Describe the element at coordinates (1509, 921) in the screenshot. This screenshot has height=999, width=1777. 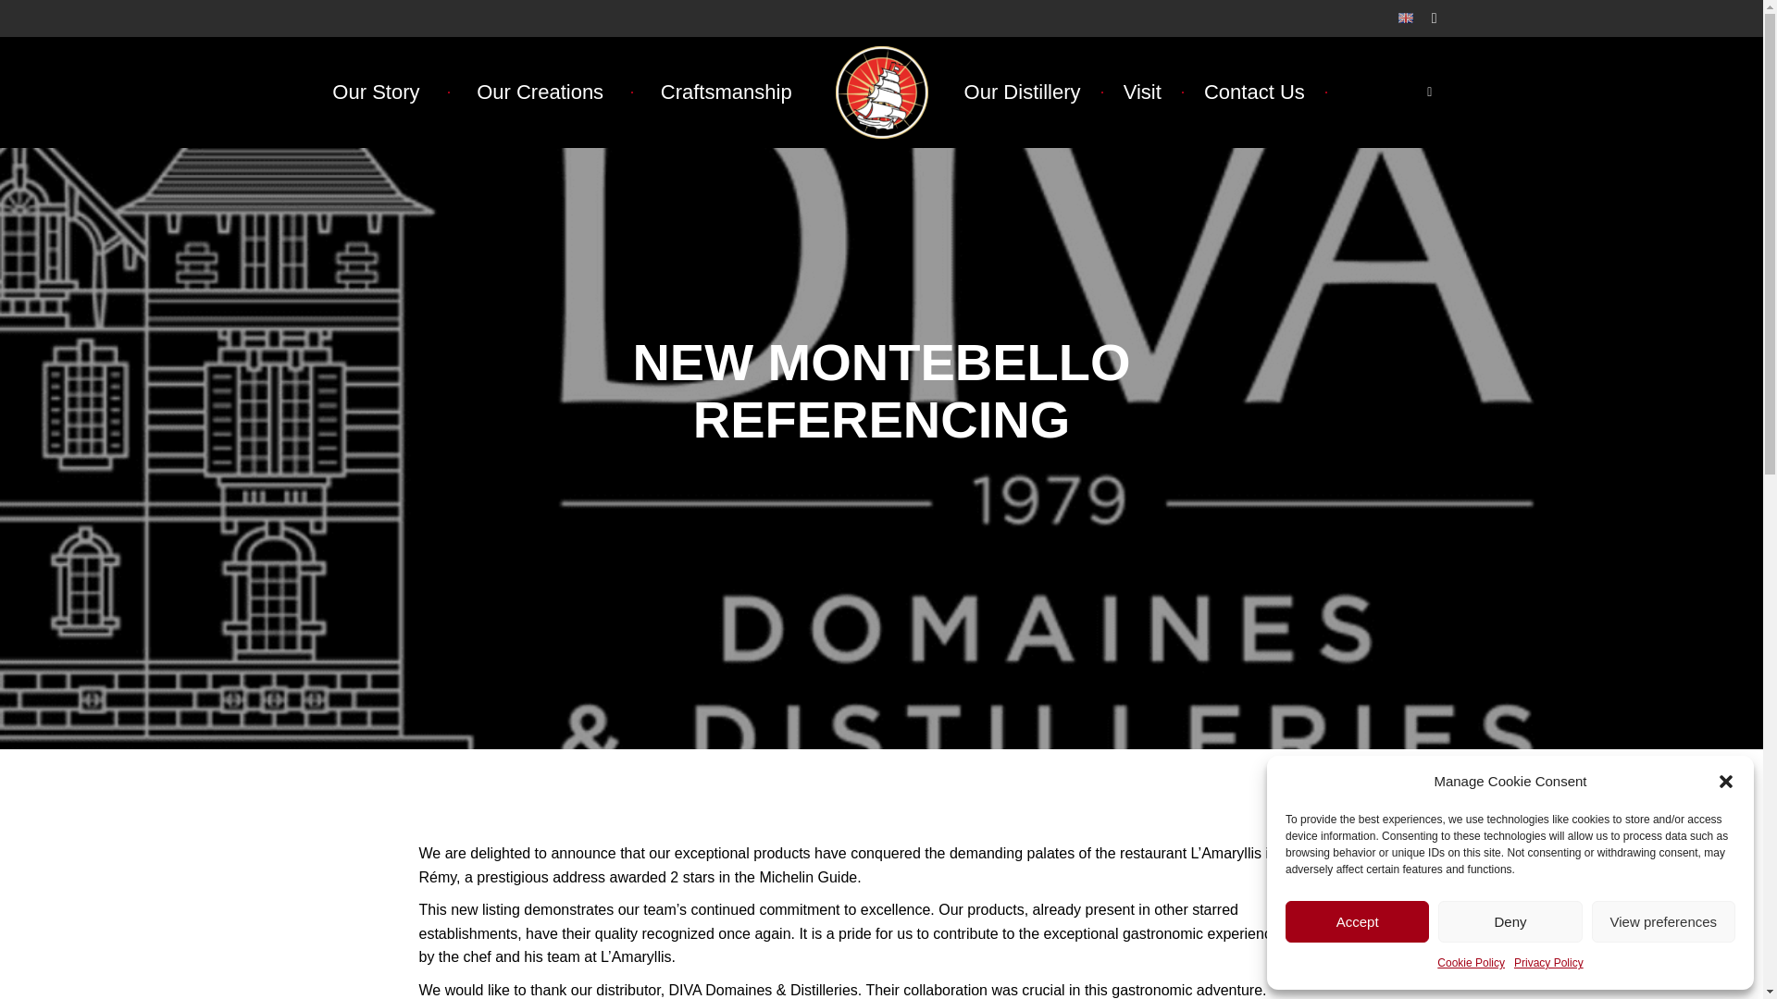
I see `Deny` at that location.